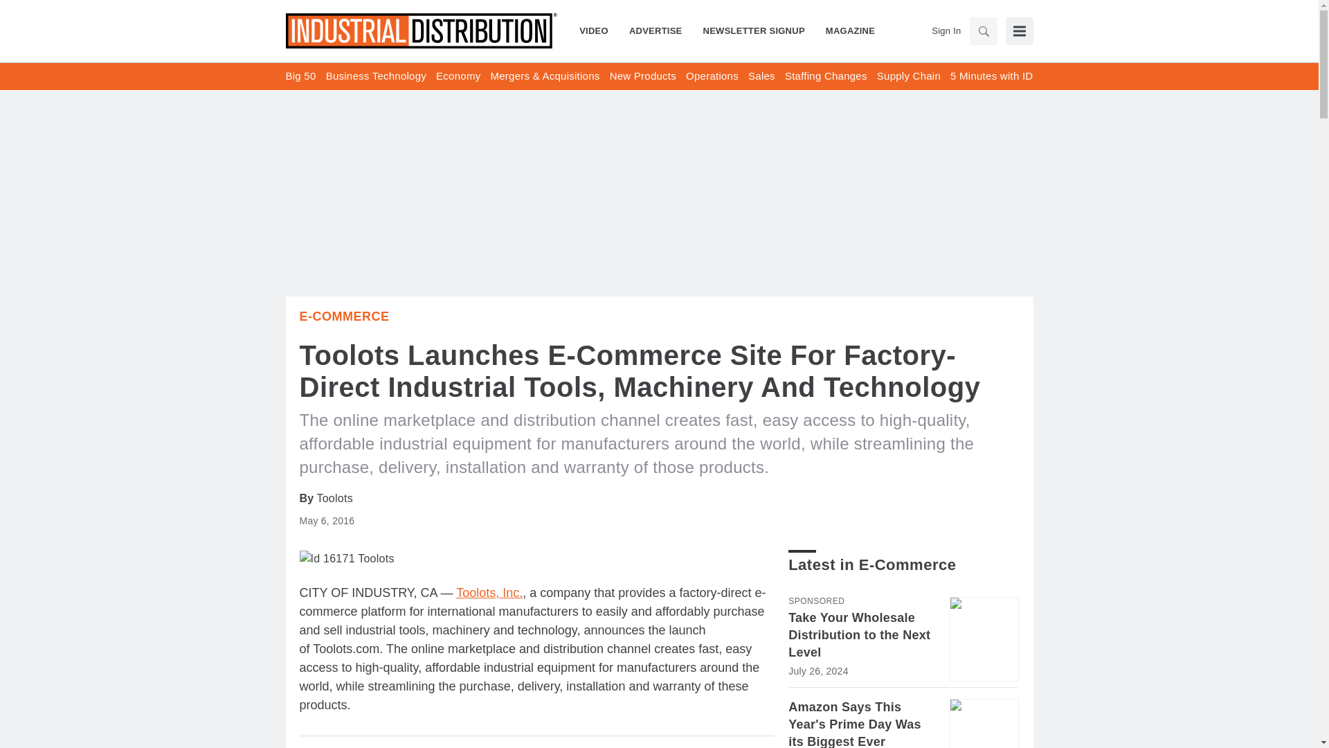  I want to click on Supply Chain, so click(909, 76).